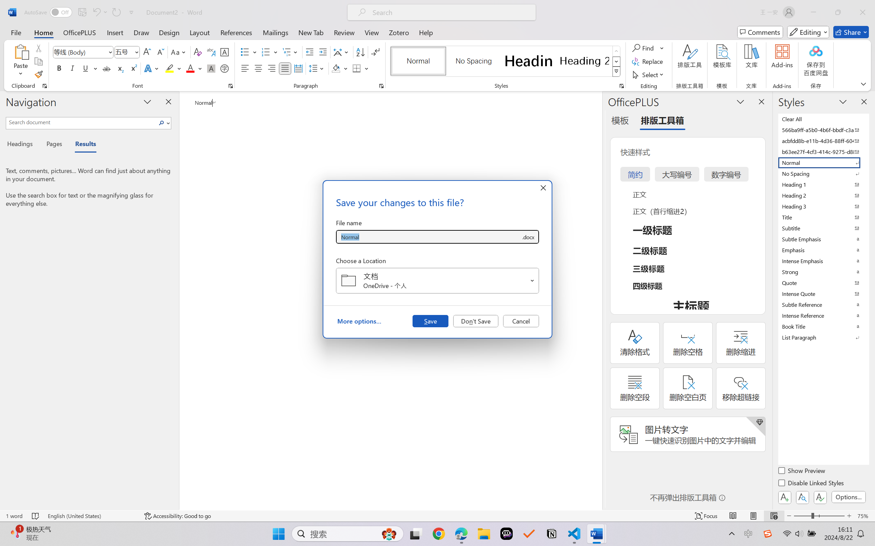 Image resolution: width=875 pixels, height=546 pixels. What do you see at coordinates (225, 68) in the screenshot?
I see `Enclose Characters...` at bounding box center [225, 68].